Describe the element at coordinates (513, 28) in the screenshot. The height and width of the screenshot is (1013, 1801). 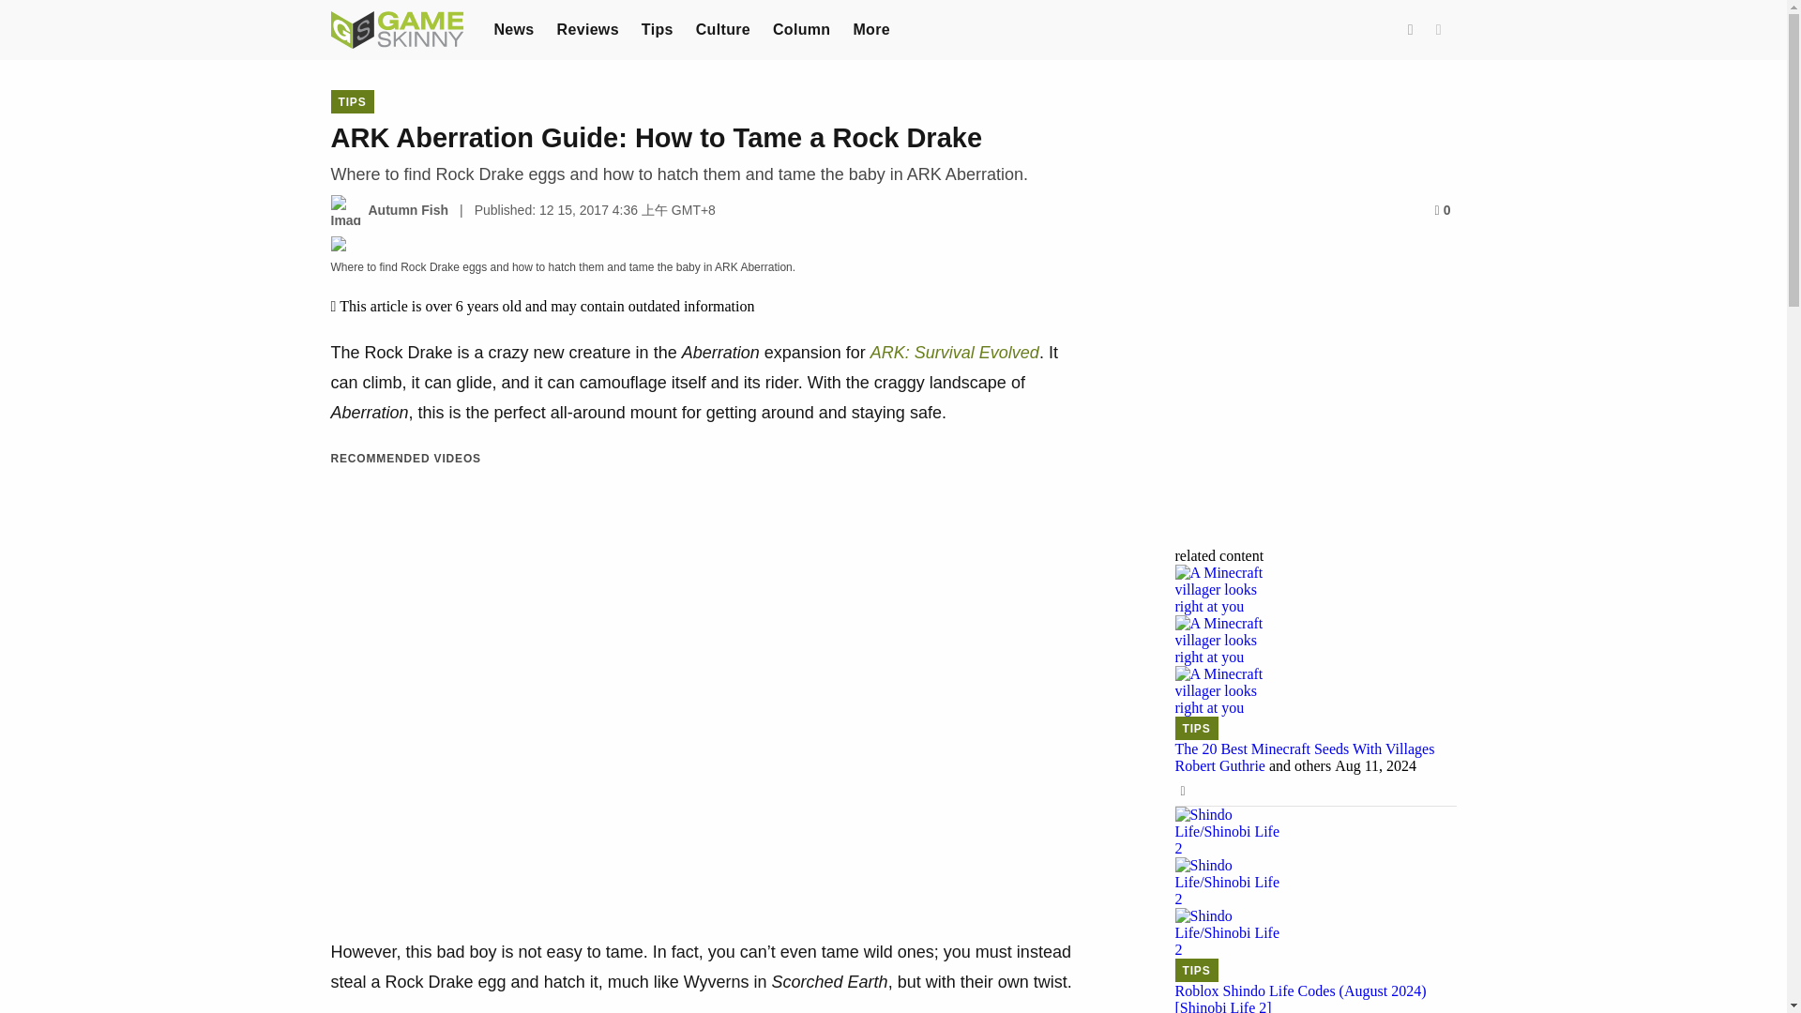
I see `News` at that location.